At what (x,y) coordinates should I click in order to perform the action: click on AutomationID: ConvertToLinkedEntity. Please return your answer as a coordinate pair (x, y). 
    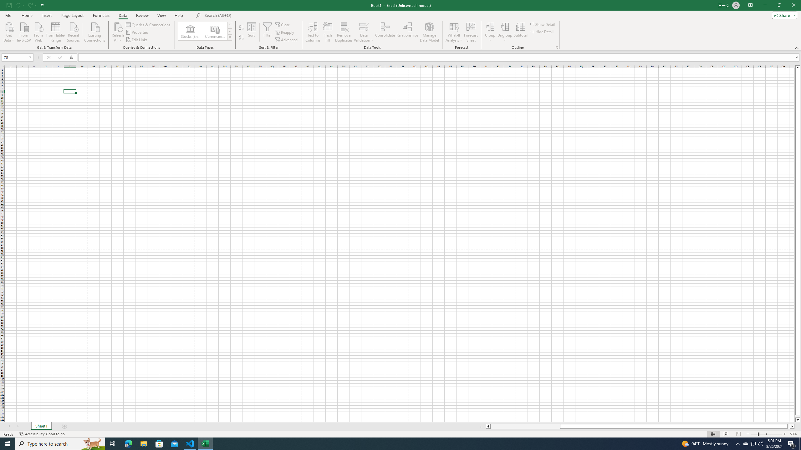
    Looking at the image, I should click on (205, 31).